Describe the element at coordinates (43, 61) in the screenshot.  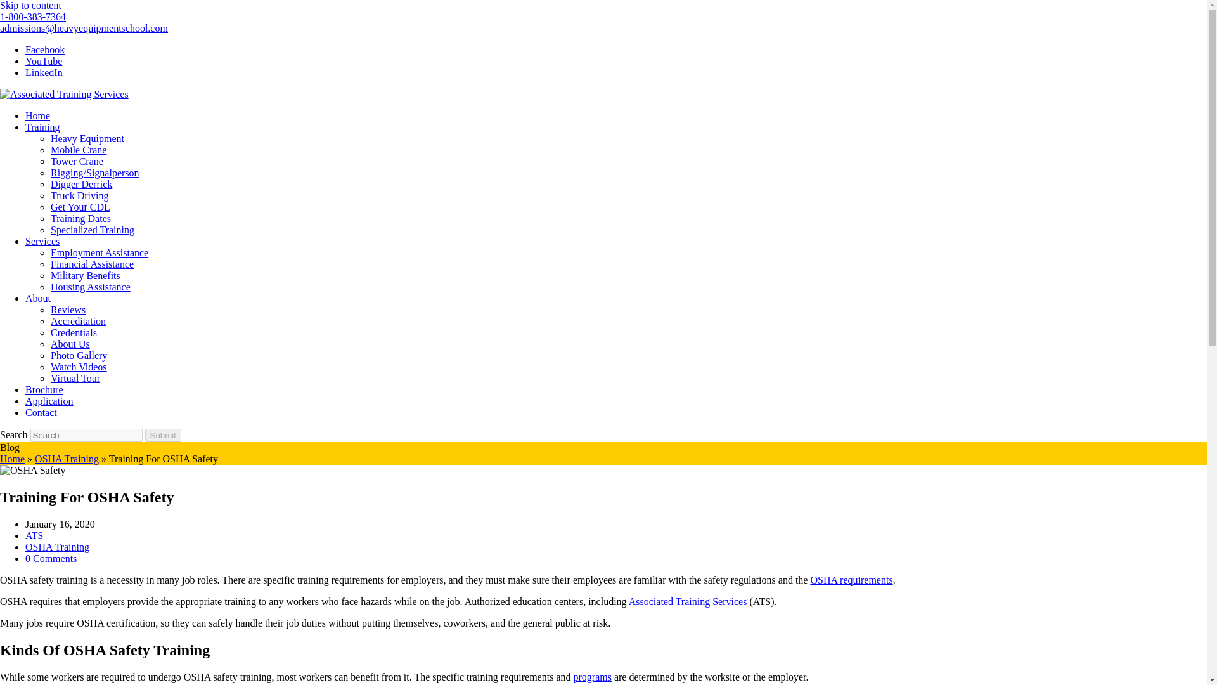
I see `YouTube` at that location.